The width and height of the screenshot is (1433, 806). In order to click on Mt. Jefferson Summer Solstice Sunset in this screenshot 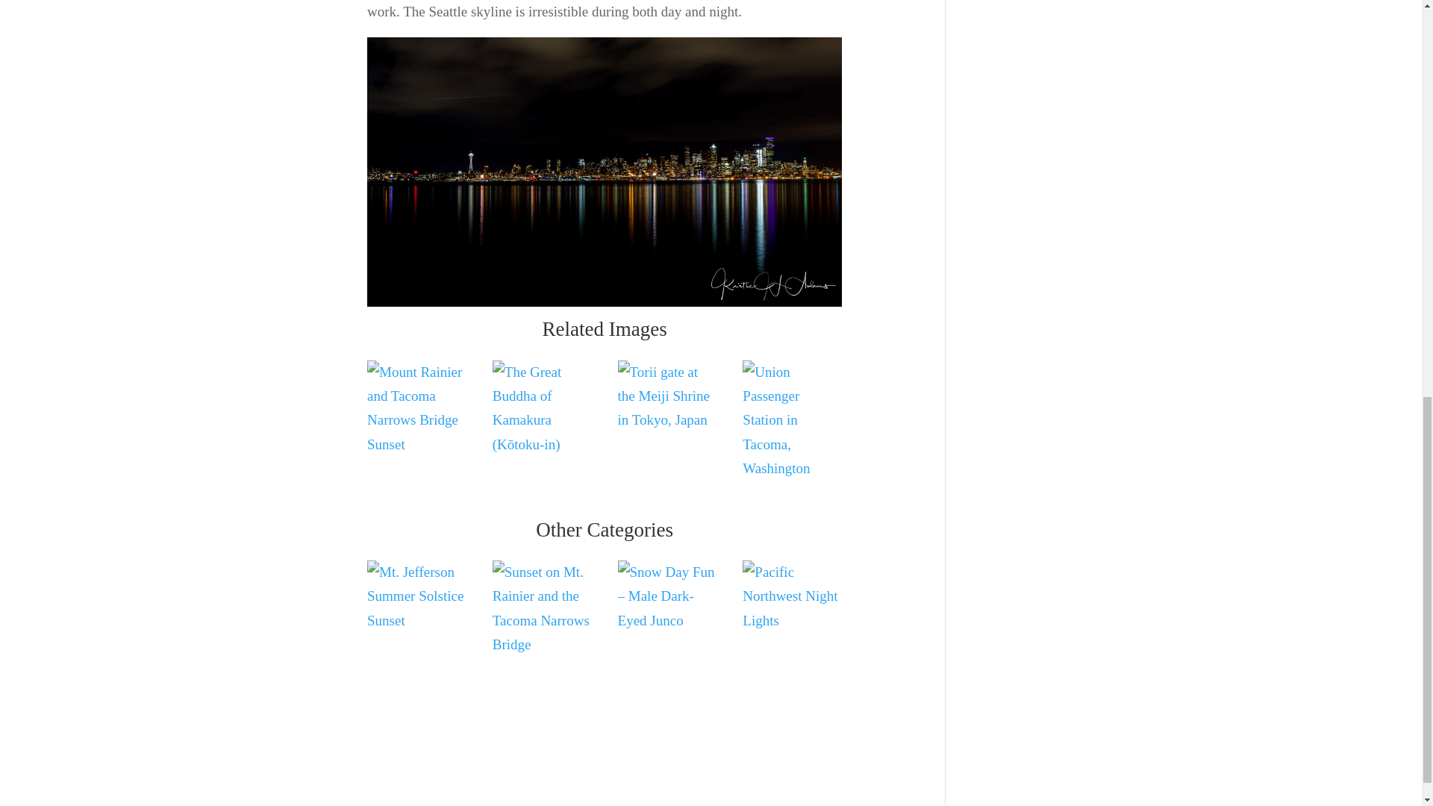, I will do `click(416, 596)`.